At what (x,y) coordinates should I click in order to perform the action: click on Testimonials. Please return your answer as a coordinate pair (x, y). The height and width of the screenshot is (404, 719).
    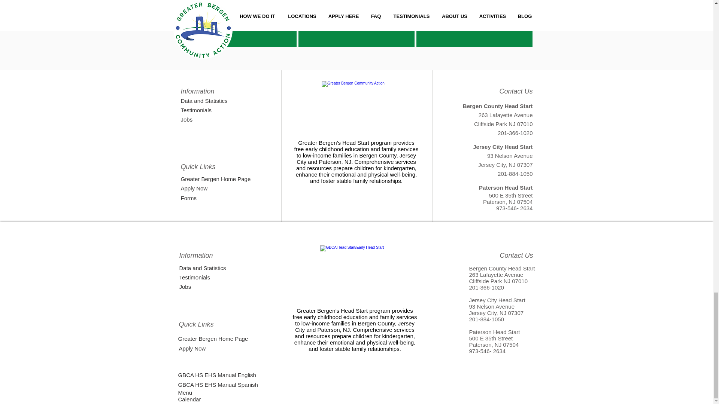
    Looking at the image, I should click on (207, 110).